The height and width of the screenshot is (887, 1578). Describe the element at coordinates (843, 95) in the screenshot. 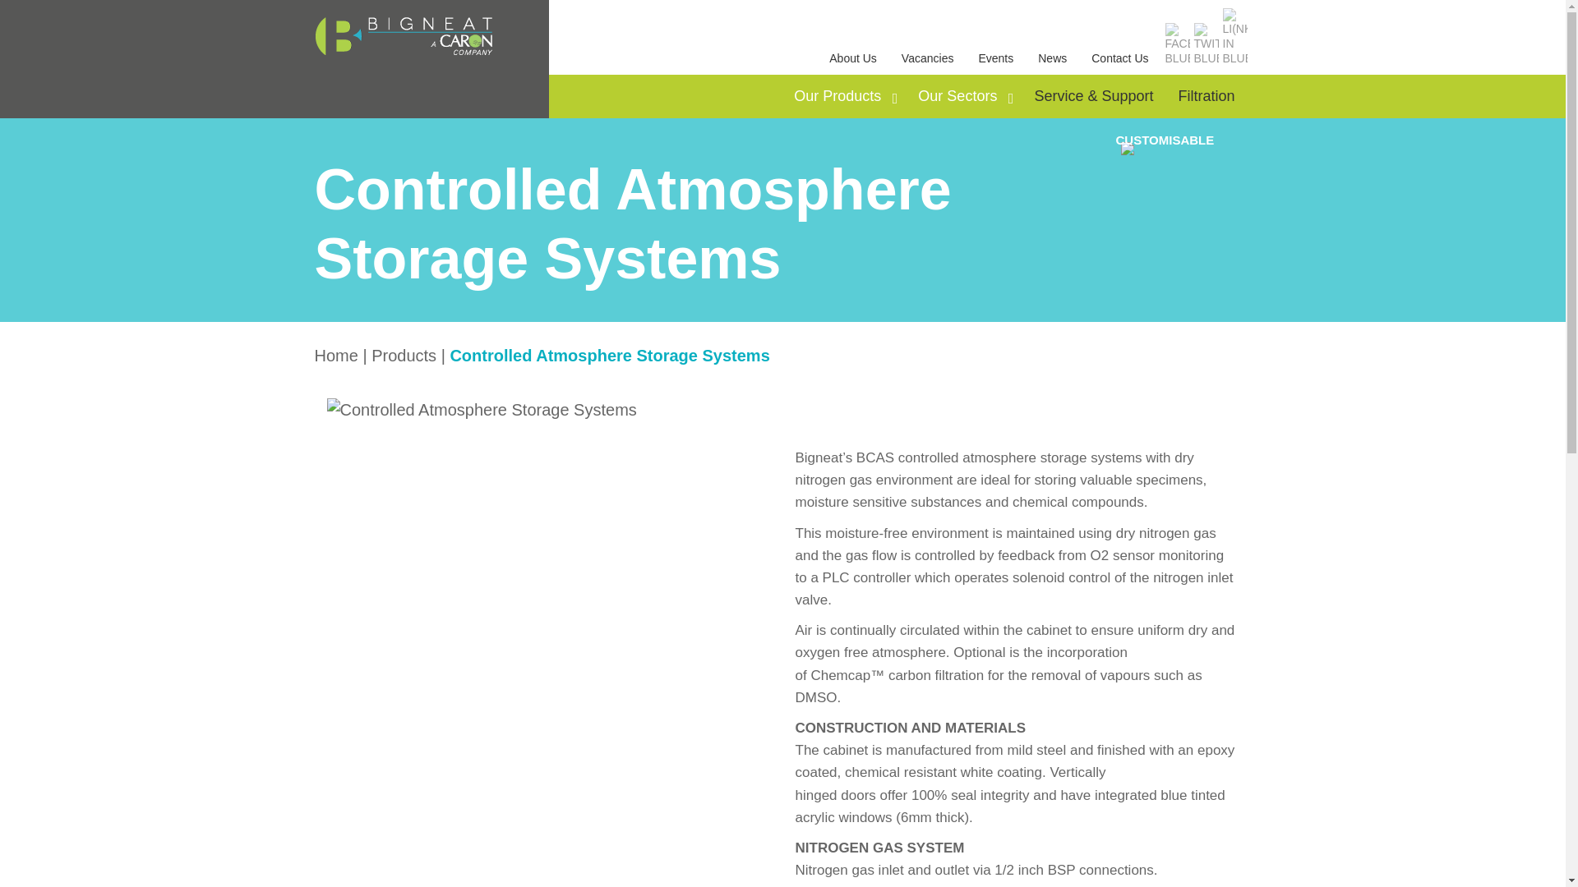

I see `Our Products` at that location.